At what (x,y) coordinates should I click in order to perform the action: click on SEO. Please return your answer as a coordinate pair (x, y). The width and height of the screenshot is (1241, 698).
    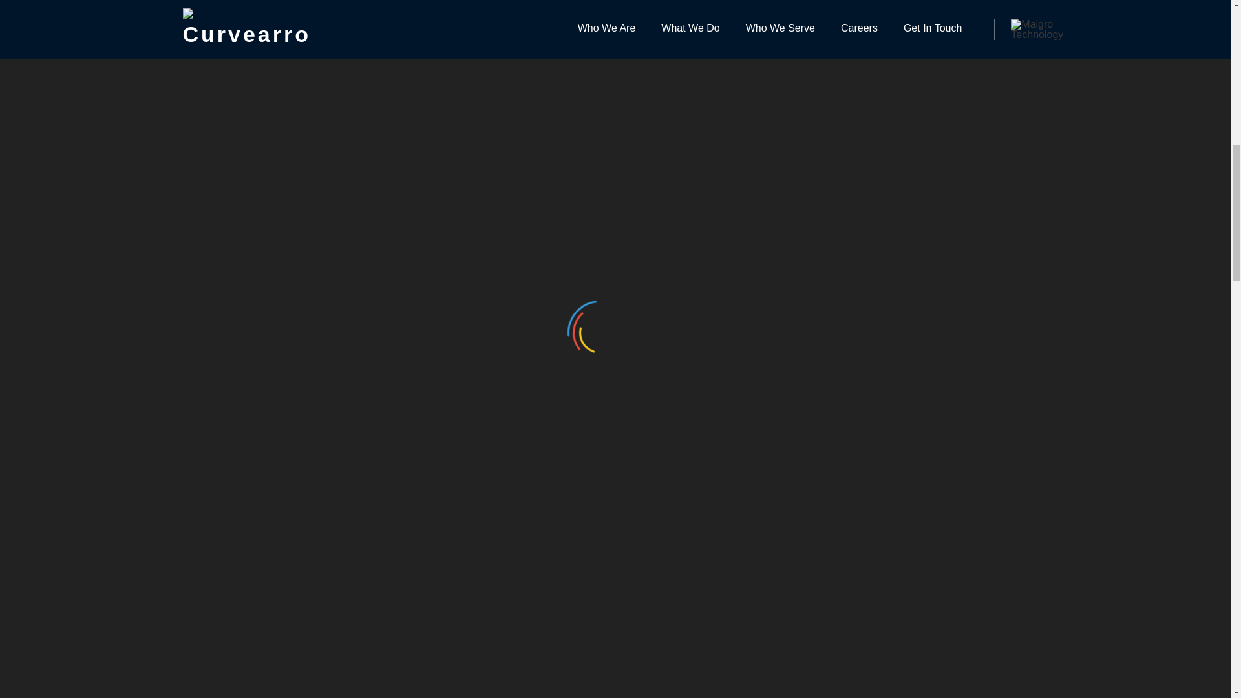
    Looking at the image, I should click on (815, 67).